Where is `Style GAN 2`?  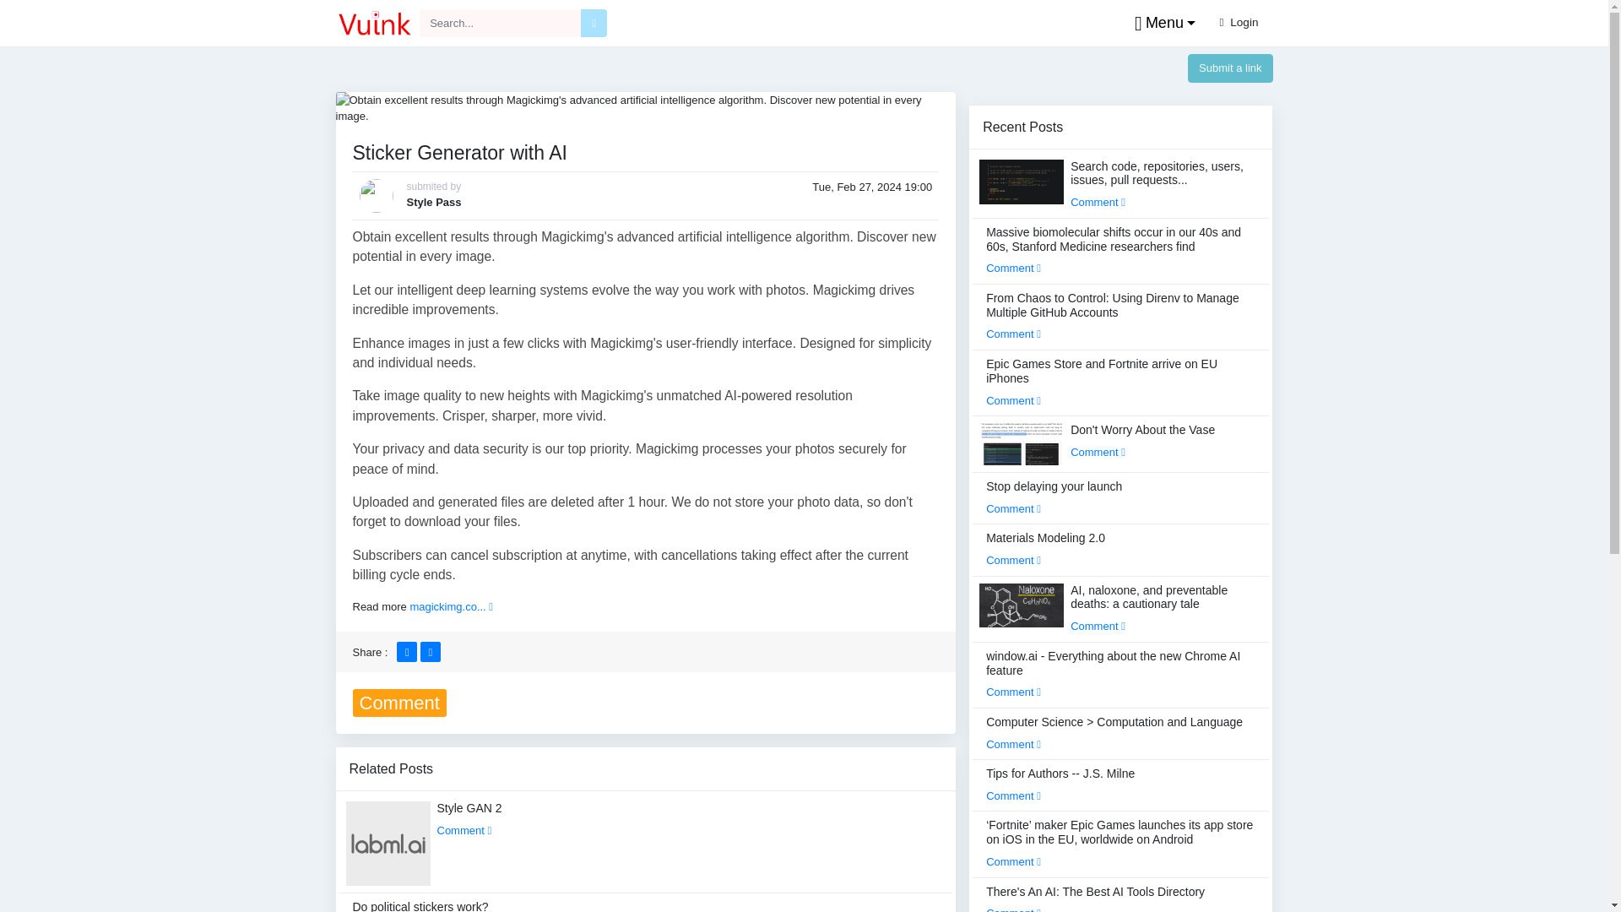
Style GAN 2 is located at coordinates (469, 819).